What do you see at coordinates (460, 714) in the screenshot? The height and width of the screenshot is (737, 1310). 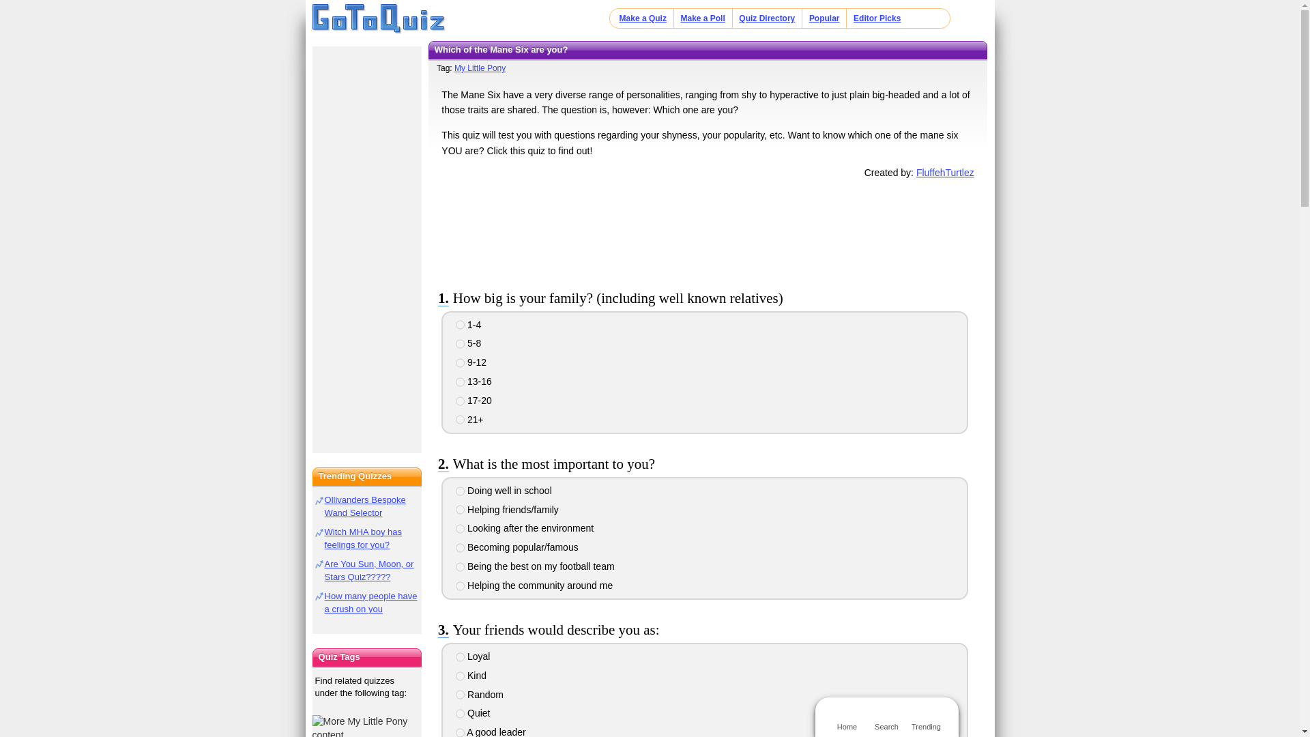 I see `4` at bounding box center [460, 714].